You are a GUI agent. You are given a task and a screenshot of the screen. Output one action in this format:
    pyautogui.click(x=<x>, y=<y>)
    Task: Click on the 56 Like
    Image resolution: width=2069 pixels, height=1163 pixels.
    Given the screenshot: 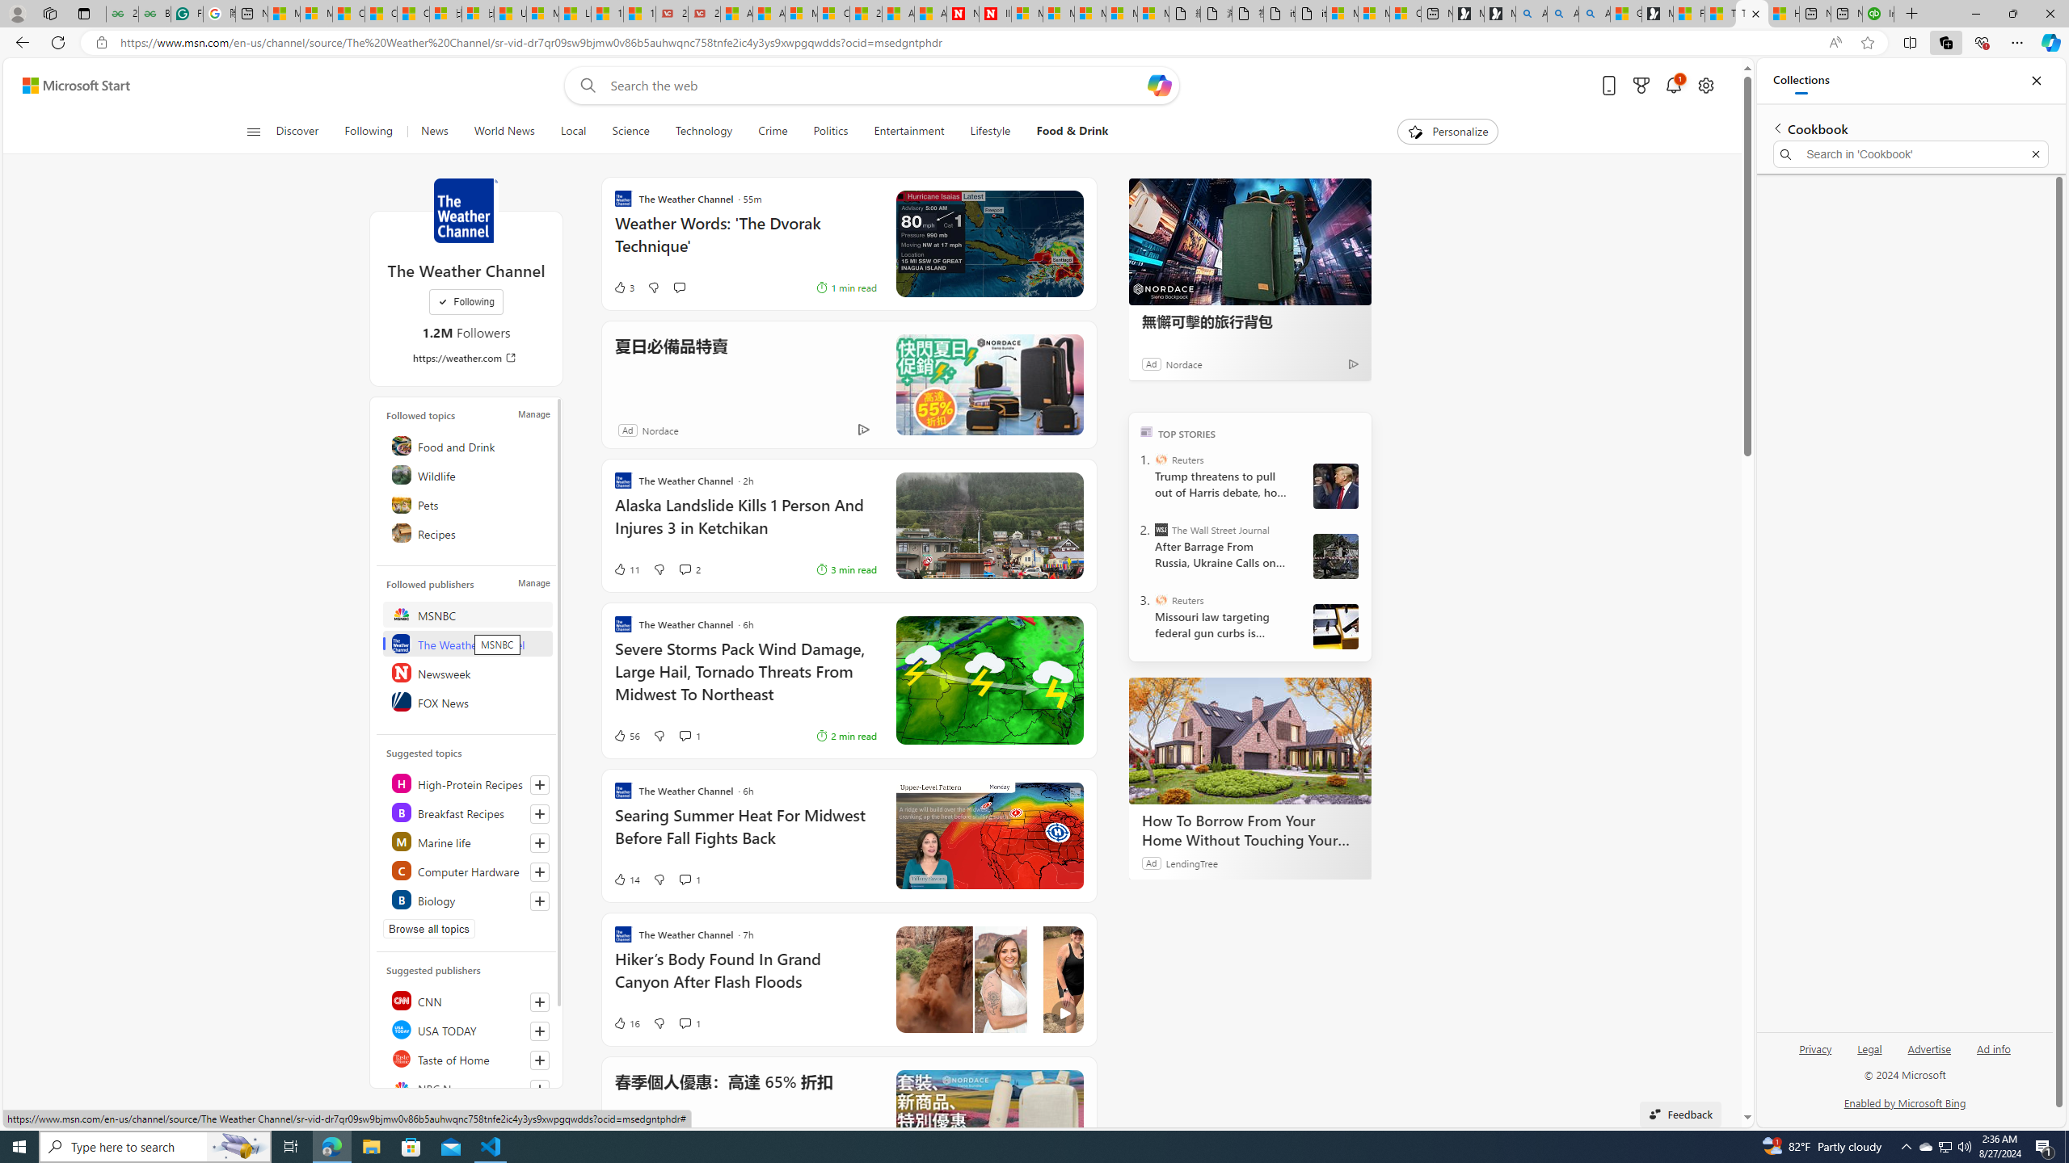 What is the action you would take?
    pyautogui.click(x=626, y=735)
    